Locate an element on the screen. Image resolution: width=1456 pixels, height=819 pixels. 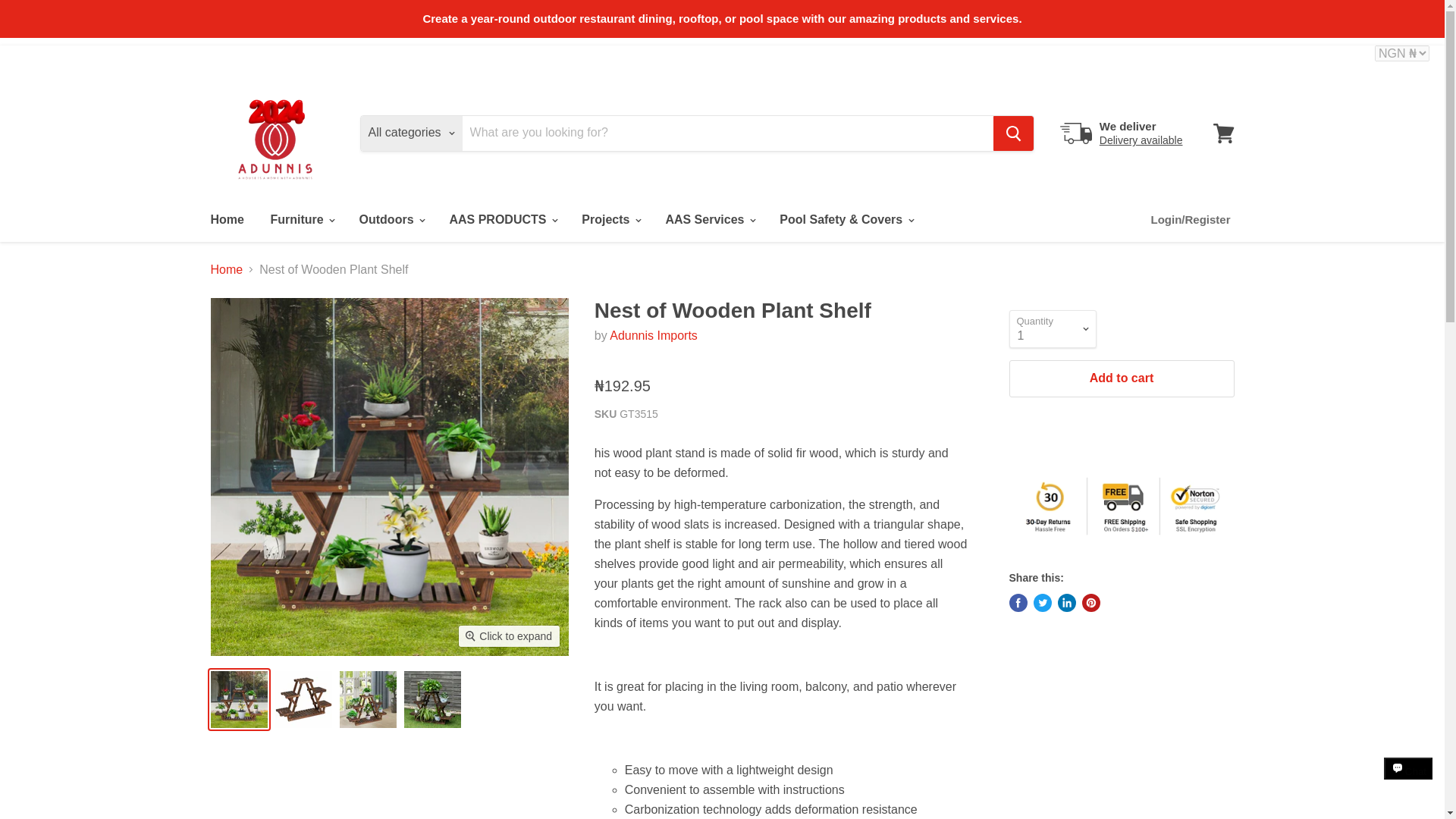
Outdoors is located at coordinates (391, 218).